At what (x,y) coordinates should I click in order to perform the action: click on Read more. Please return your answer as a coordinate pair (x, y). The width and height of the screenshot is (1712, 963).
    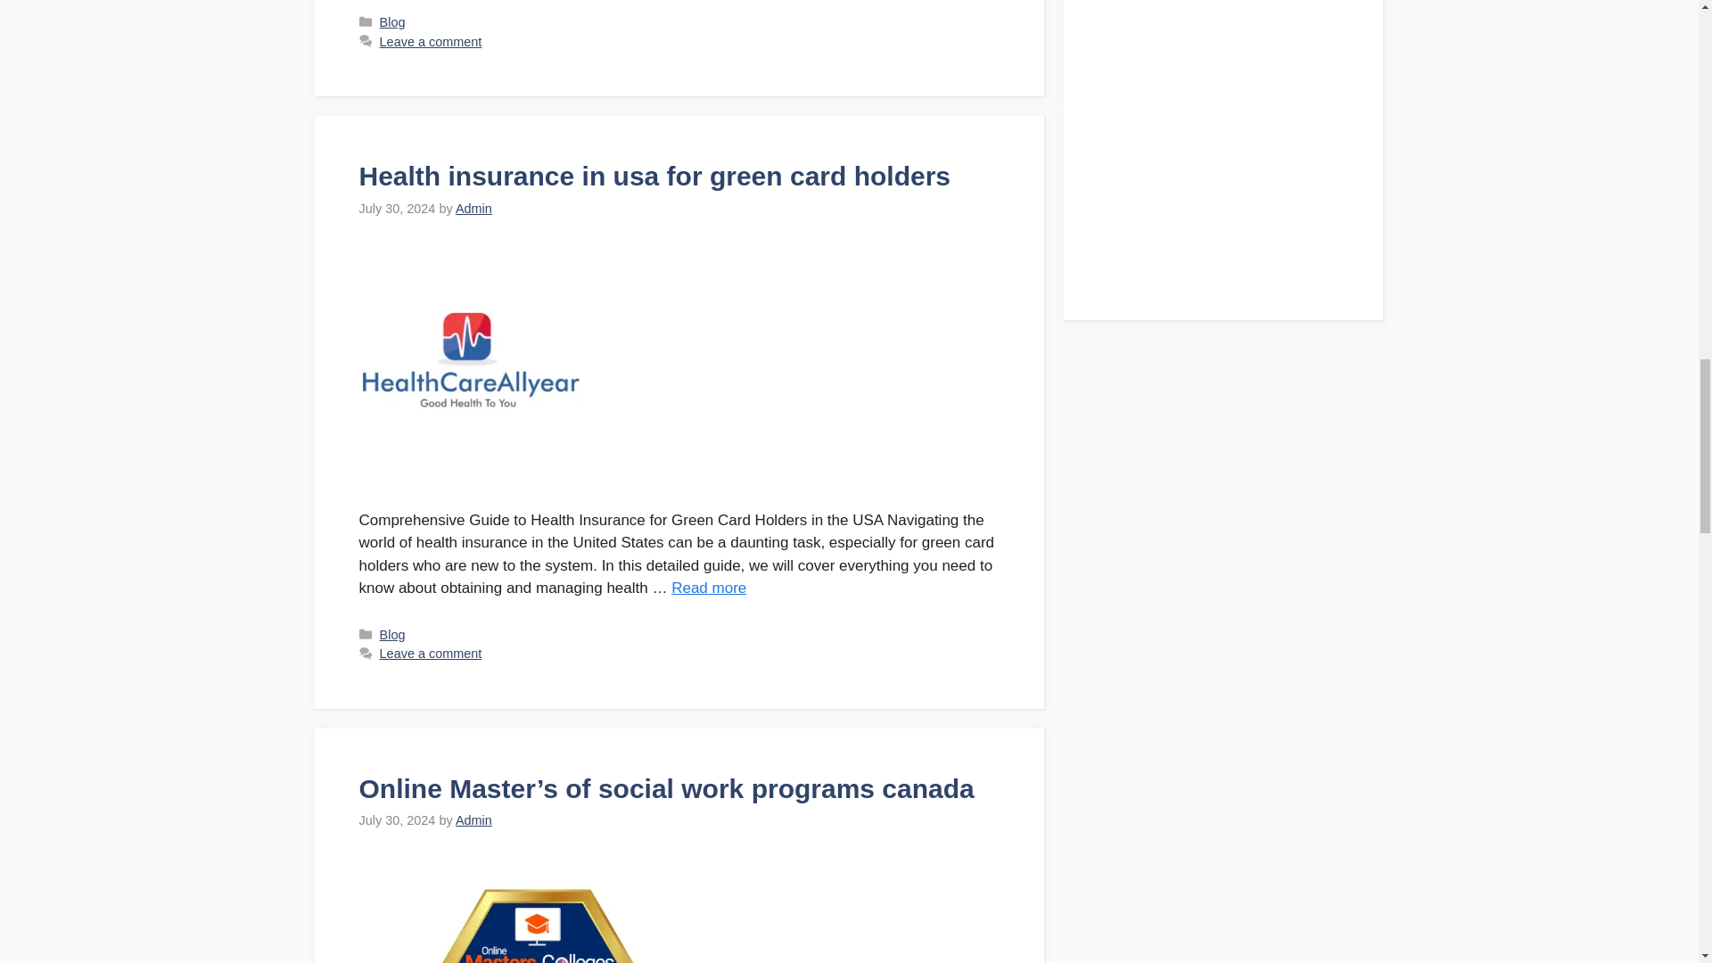
    Looking at the image, I should click on (708, 588).